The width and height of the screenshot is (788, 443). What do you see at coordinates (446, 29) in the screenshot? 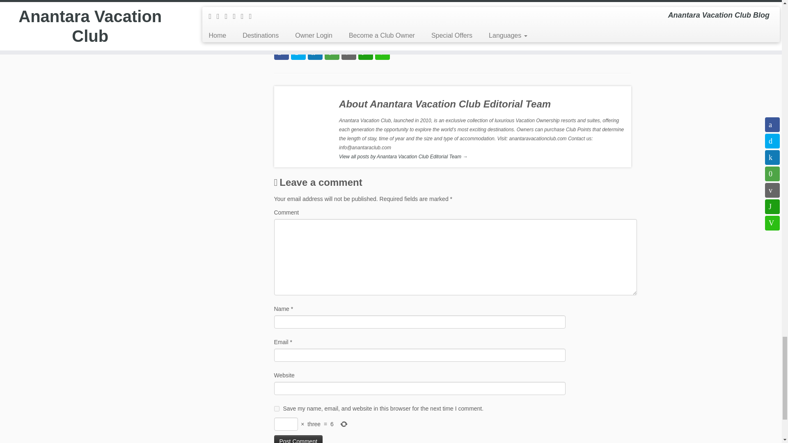
I see `Anantara Bophut Koh Samui Resort` at bounding box center [446, 29].